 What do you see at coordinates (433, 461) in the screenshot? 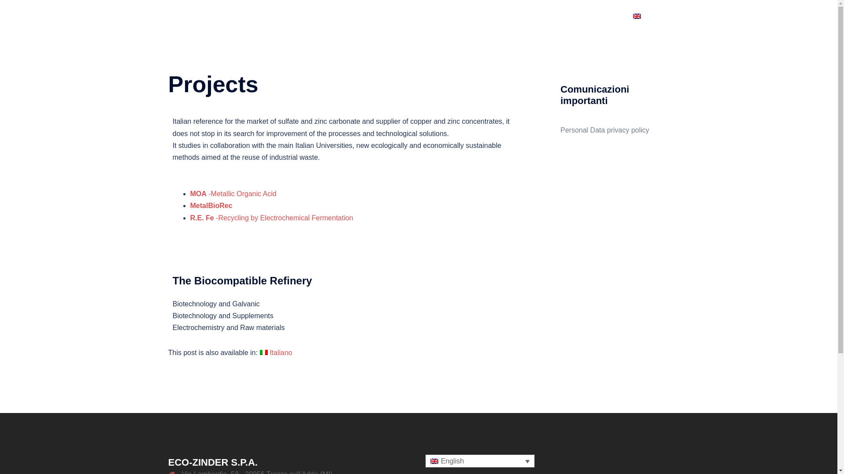
I see `English` at bounding box center [433, 461].